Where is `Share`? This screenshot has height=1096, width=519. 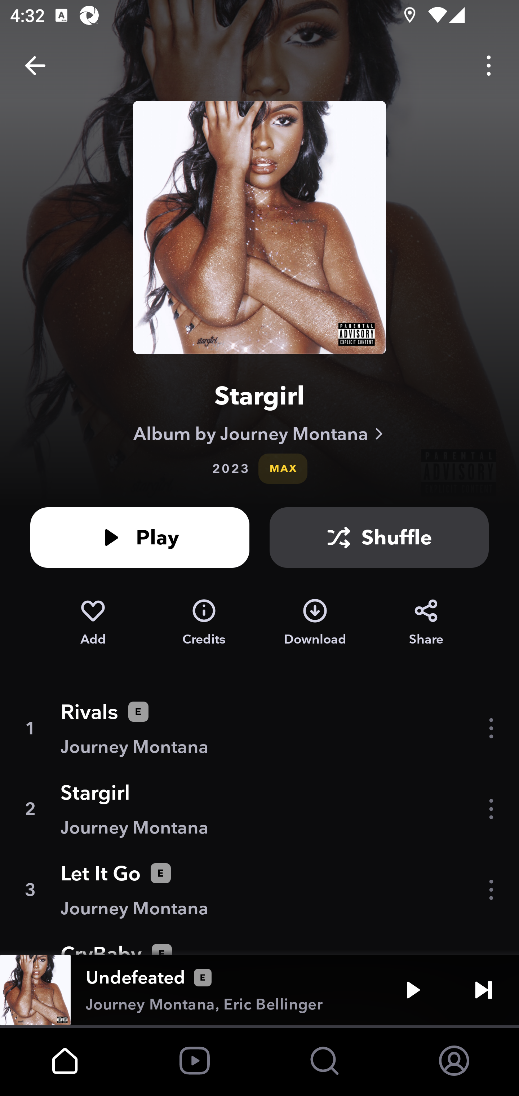
Share is located at coordinates (426, 622).